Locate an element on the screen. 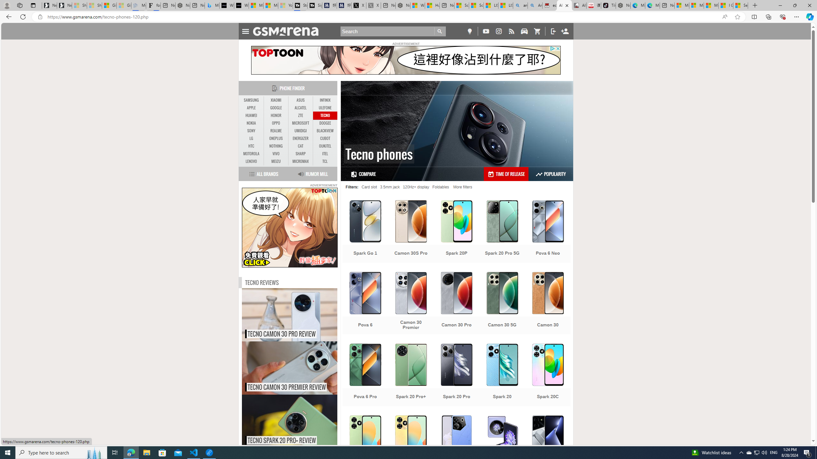  Spark Go 1 is located at coordinates (365, 232).